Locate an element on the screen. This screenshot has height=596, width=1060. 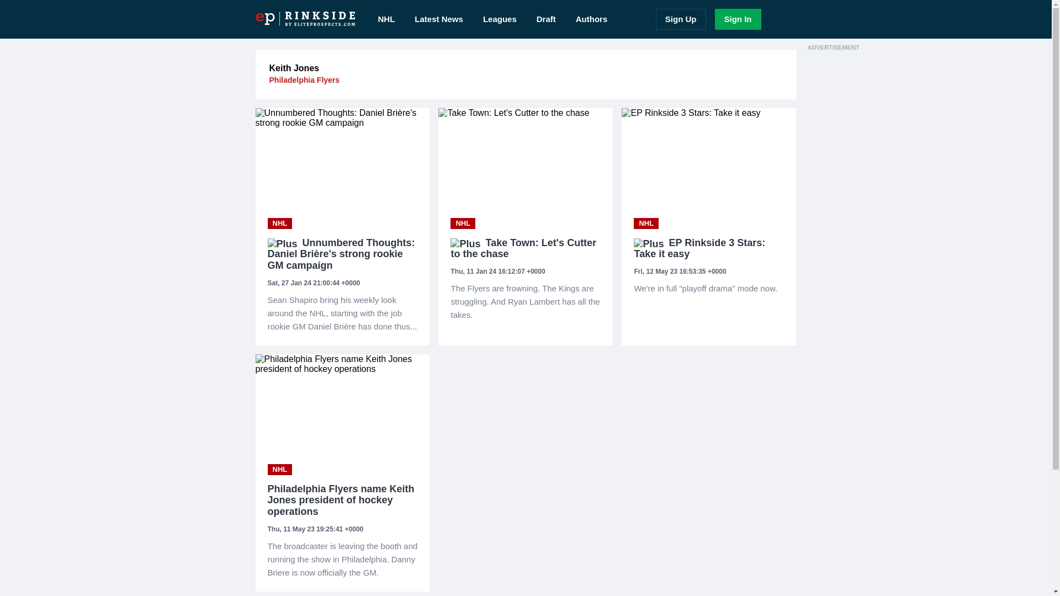
Latest News is located at coordinates (438, 19).